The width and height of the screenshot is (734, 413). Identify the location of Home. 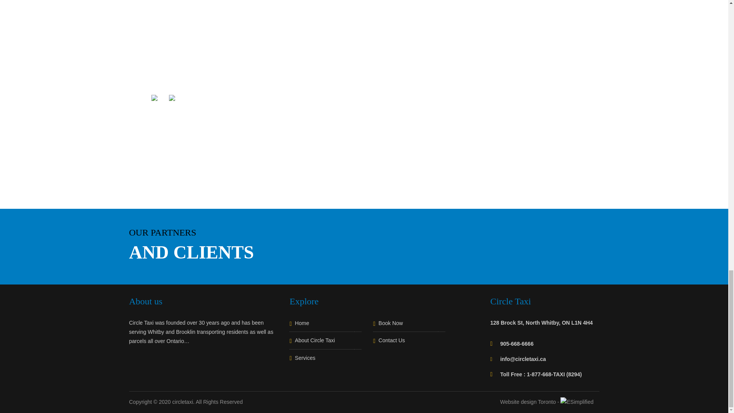
(325, 325).